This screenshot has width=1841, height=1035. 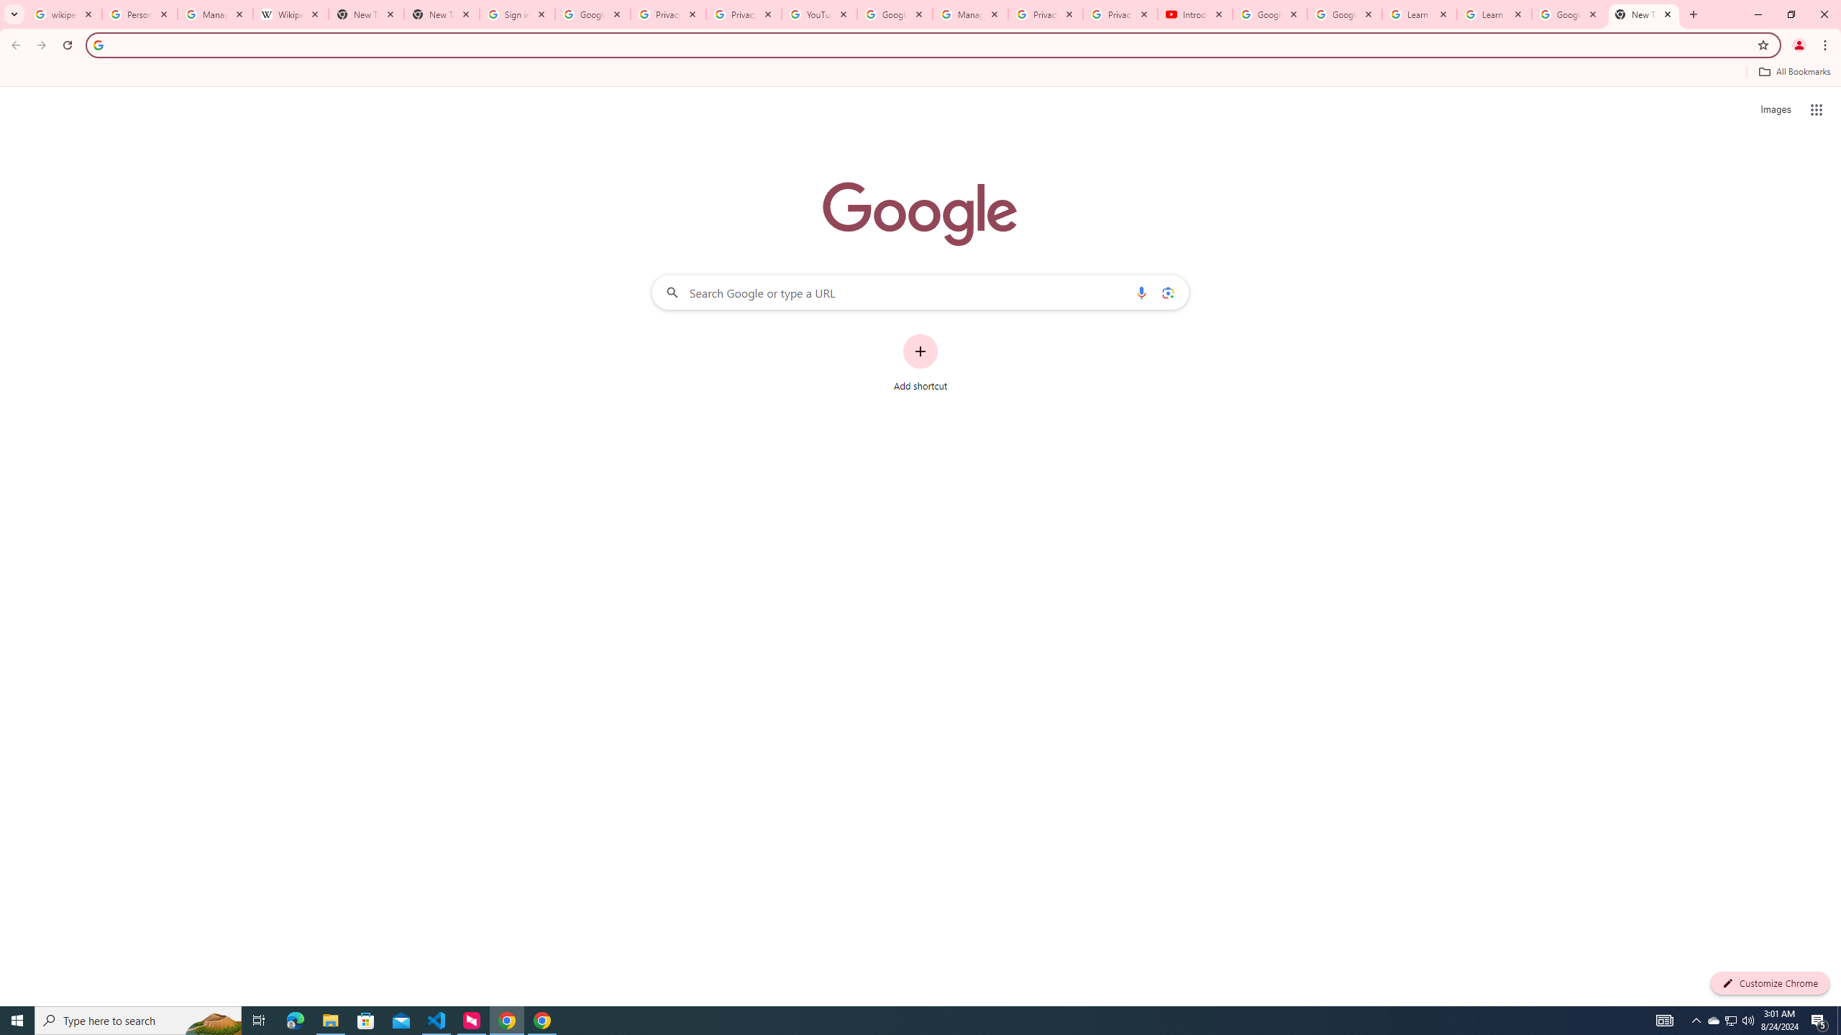 What do you see at coordinates (215, 14) in the screenshot?
I see `Manage your Location History - Google Search Help` at bounding box center [215, 14].